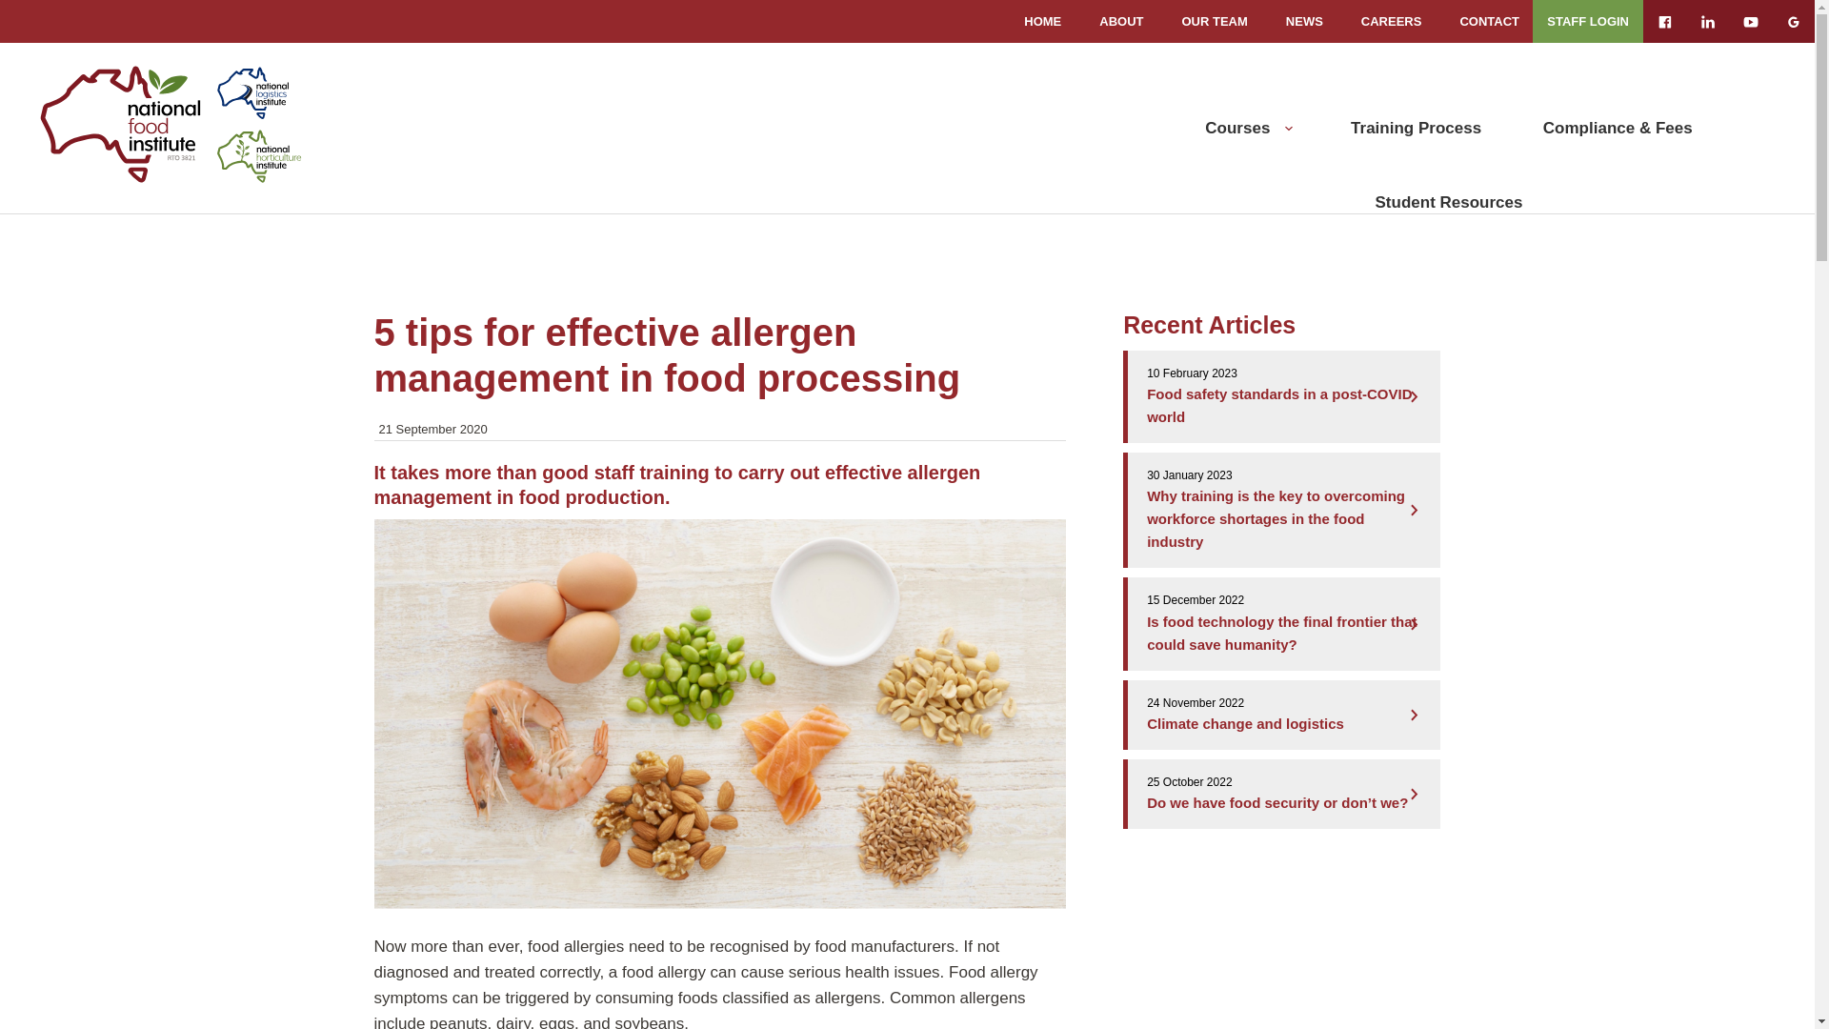 The height and width of the screenshot is (1029, 1829). What do you see at coordinates (1416, 129) in the screenshot?
I see `Training Process` at bounding box center [1416, 129].